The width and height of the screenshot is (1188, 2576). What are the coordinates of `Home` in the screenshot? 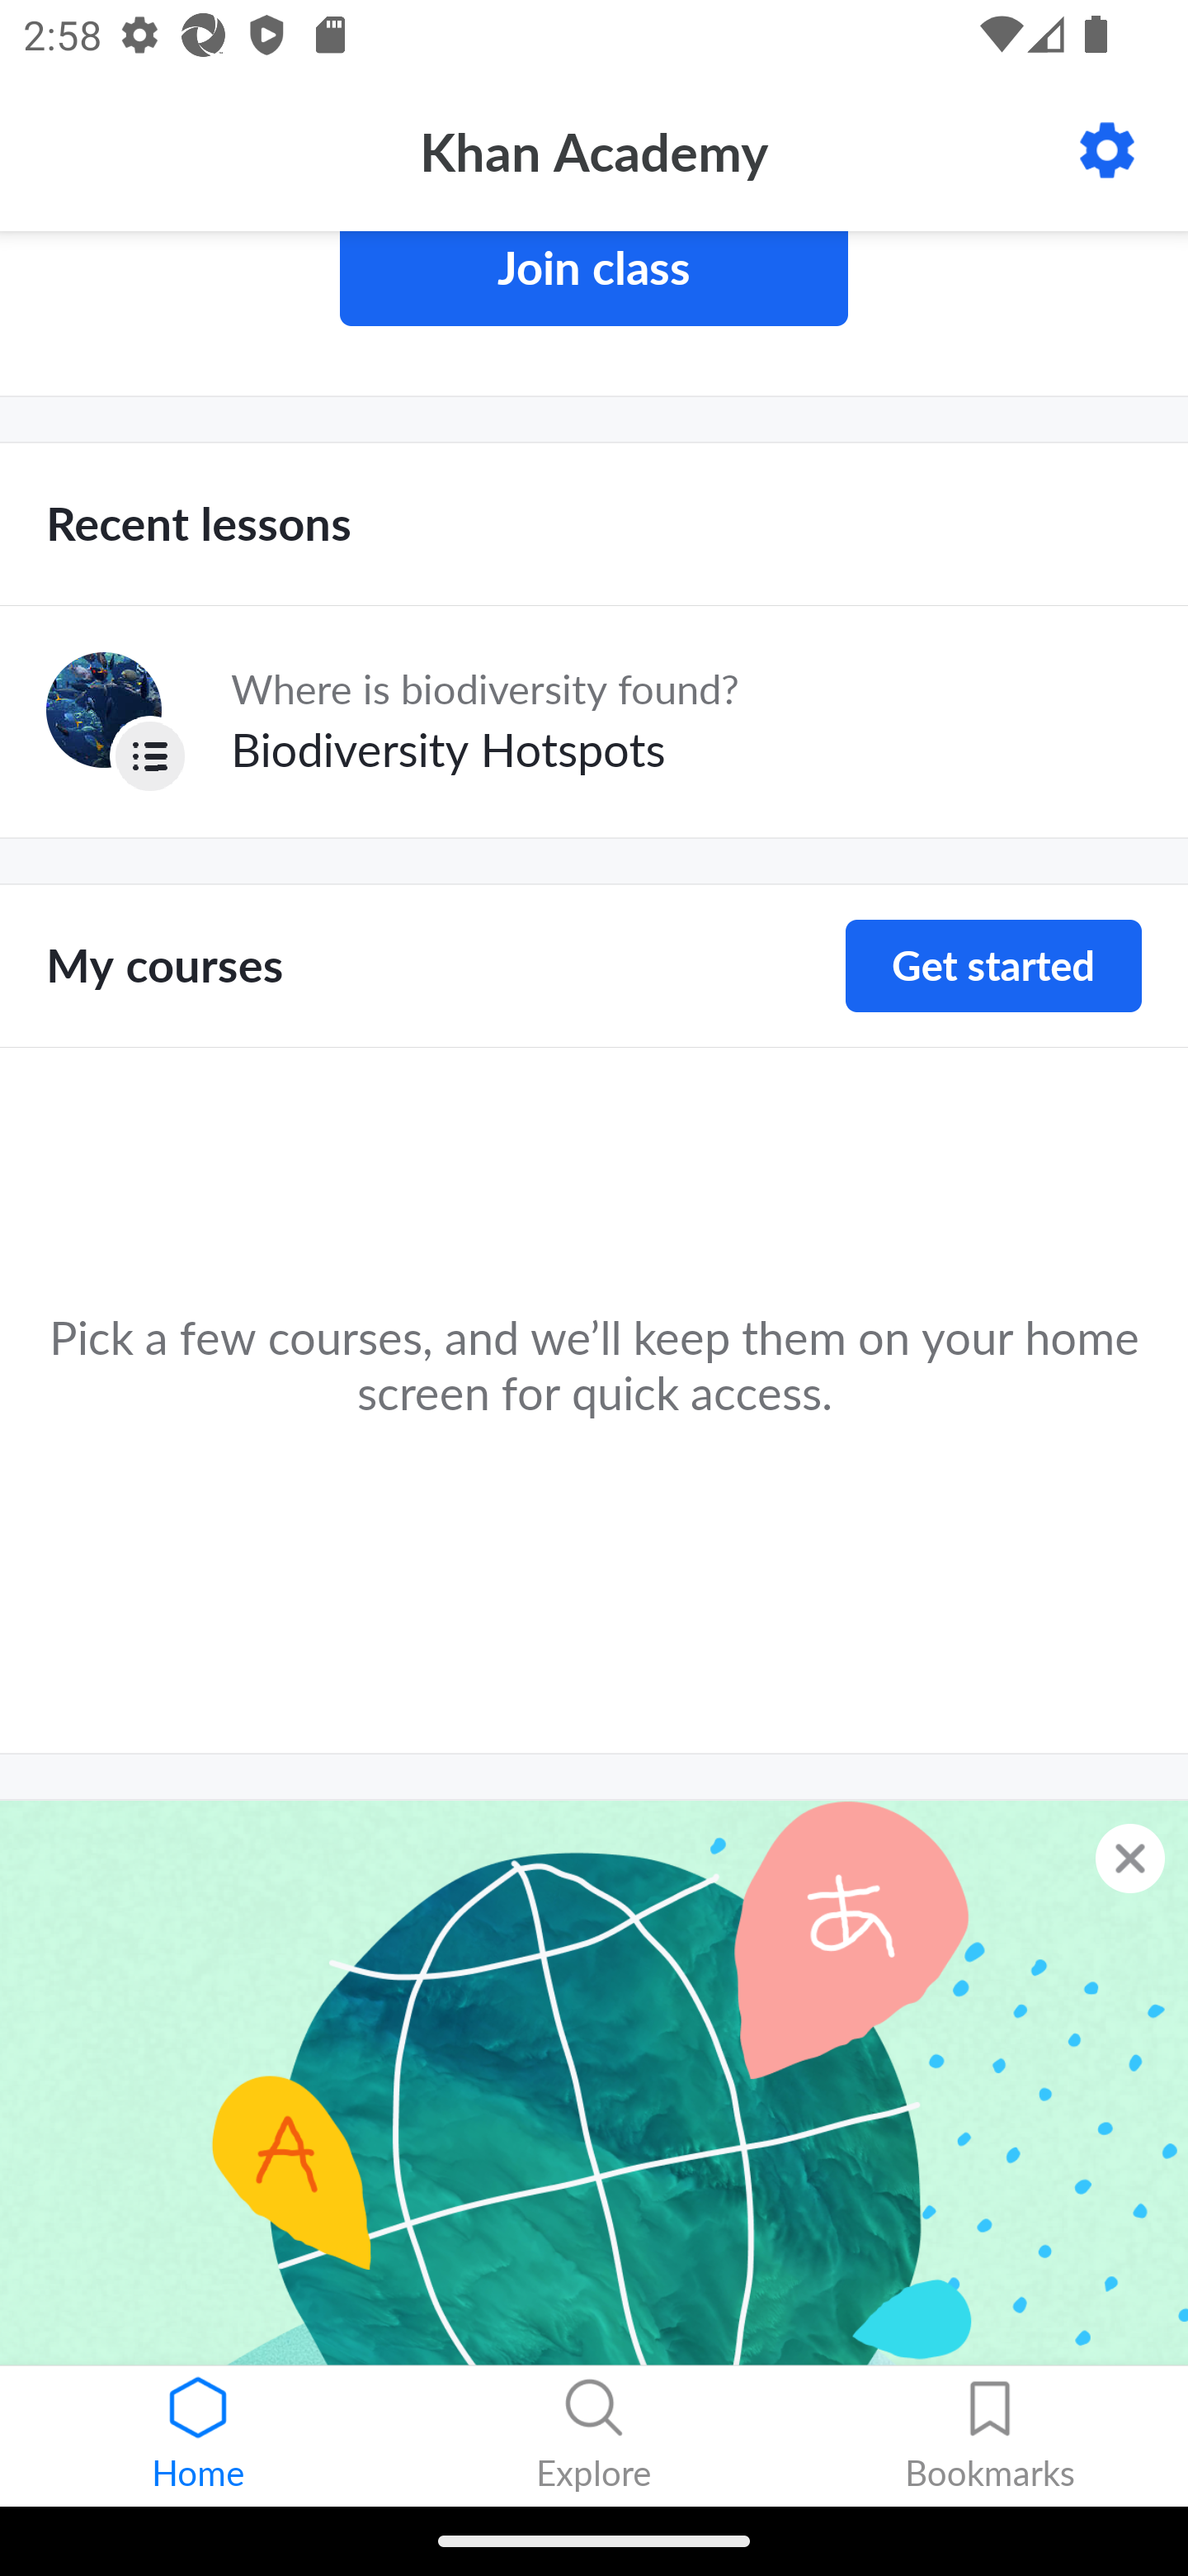 It's located at (198, 2436).